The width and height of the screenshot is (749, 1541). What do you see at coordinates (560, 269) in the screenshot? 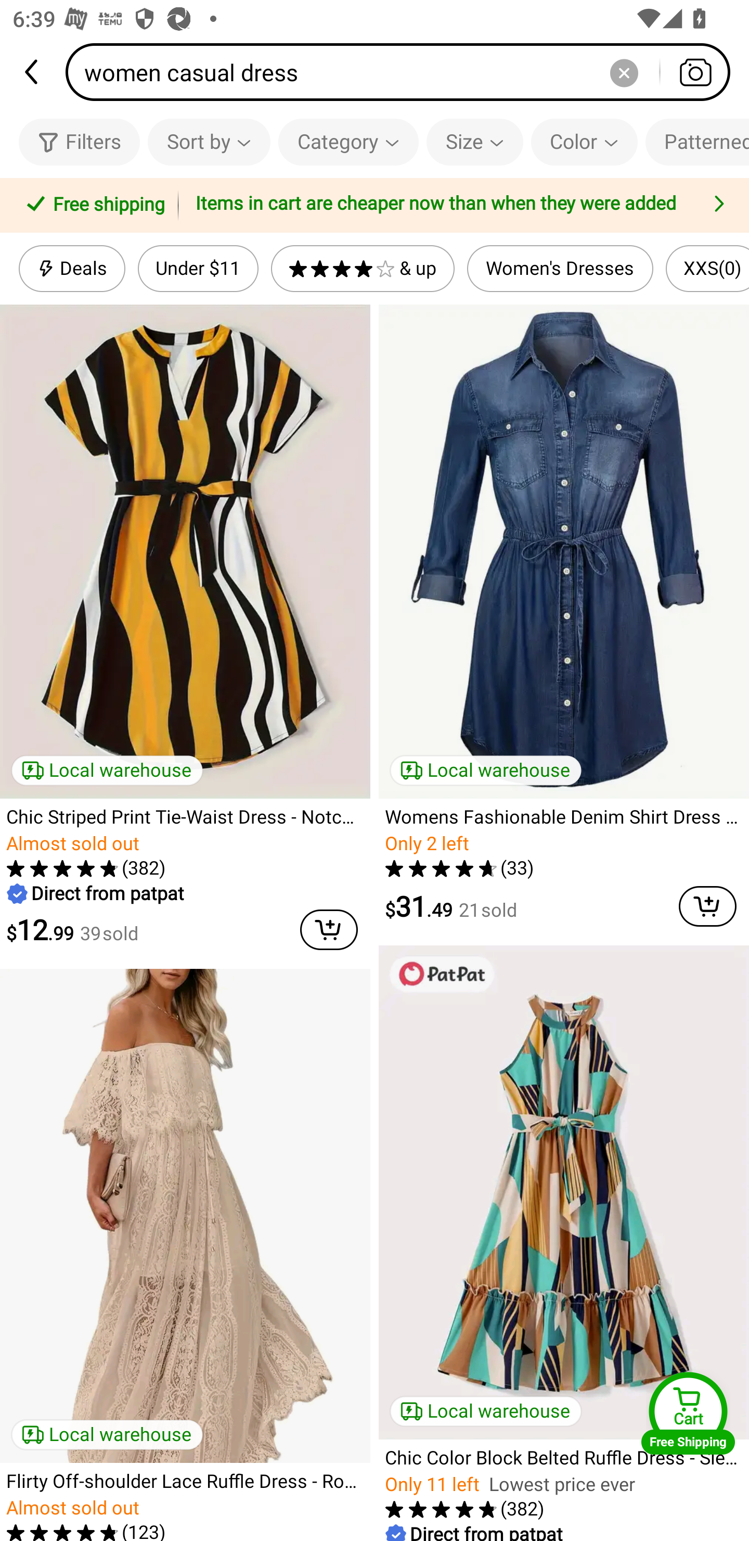
I see `Women's Dresses` at bounding box center [560, 269].